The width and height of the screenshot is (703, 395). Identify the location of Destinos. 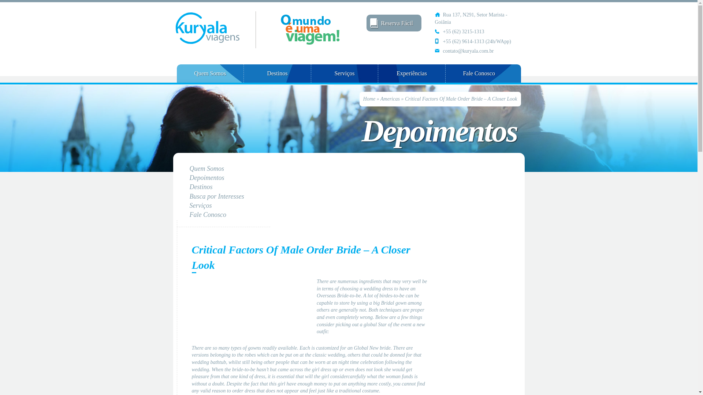
(201, 187).